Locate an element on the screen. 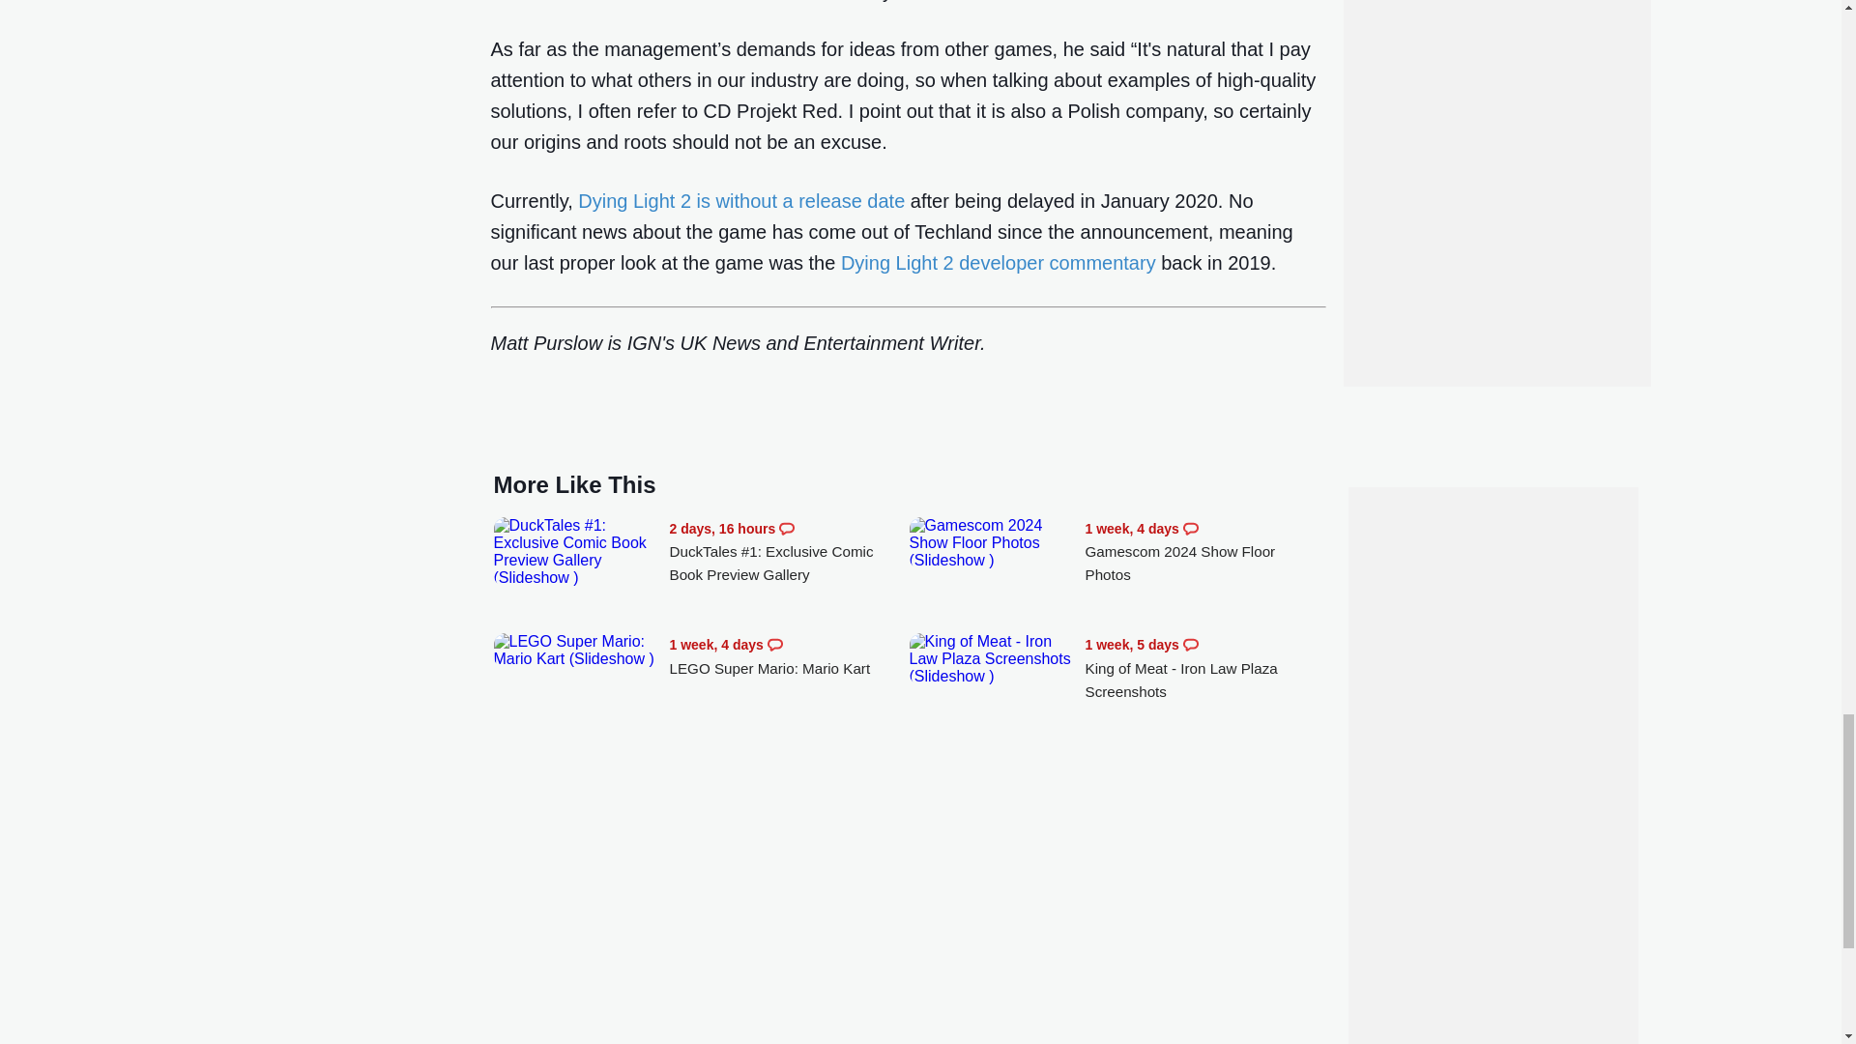  LEGO Super Mario: Mario Kart is located at coordinates (576, 650).